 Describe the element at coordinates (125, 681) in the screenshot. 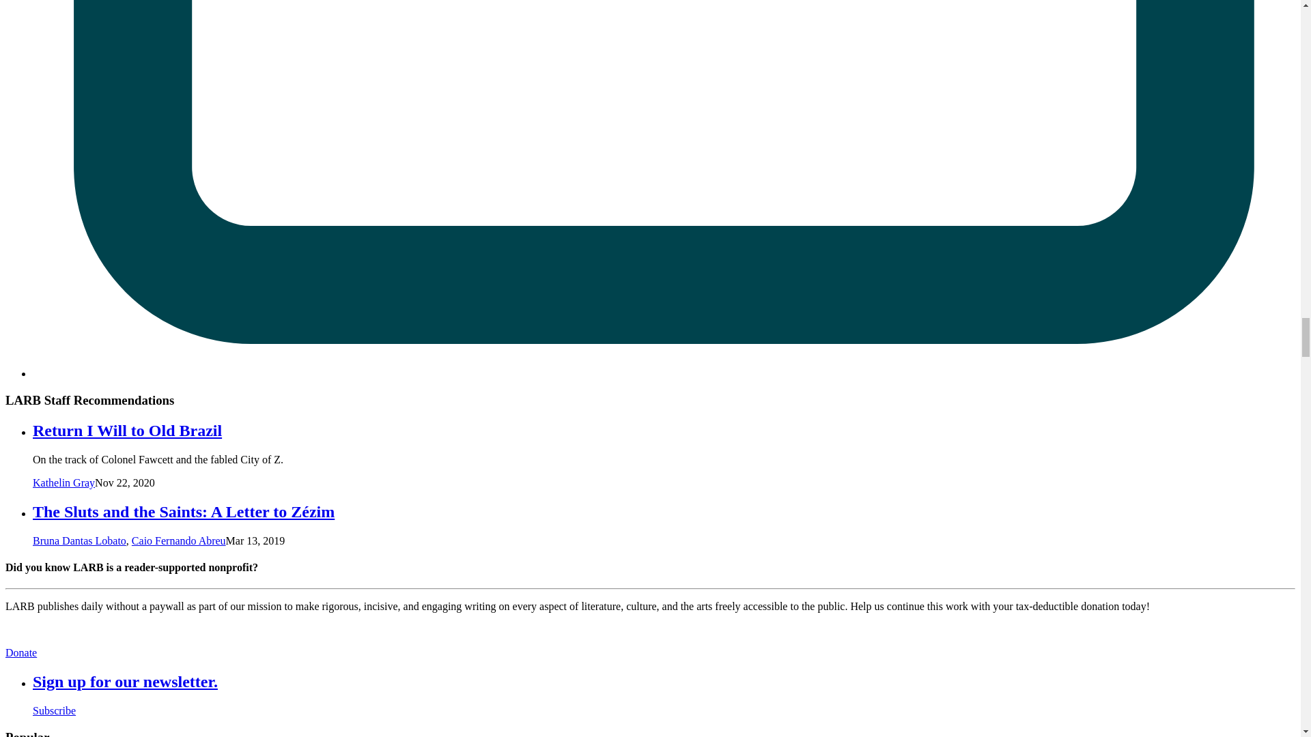

I see `Sign up for our newsletter.` at that location.